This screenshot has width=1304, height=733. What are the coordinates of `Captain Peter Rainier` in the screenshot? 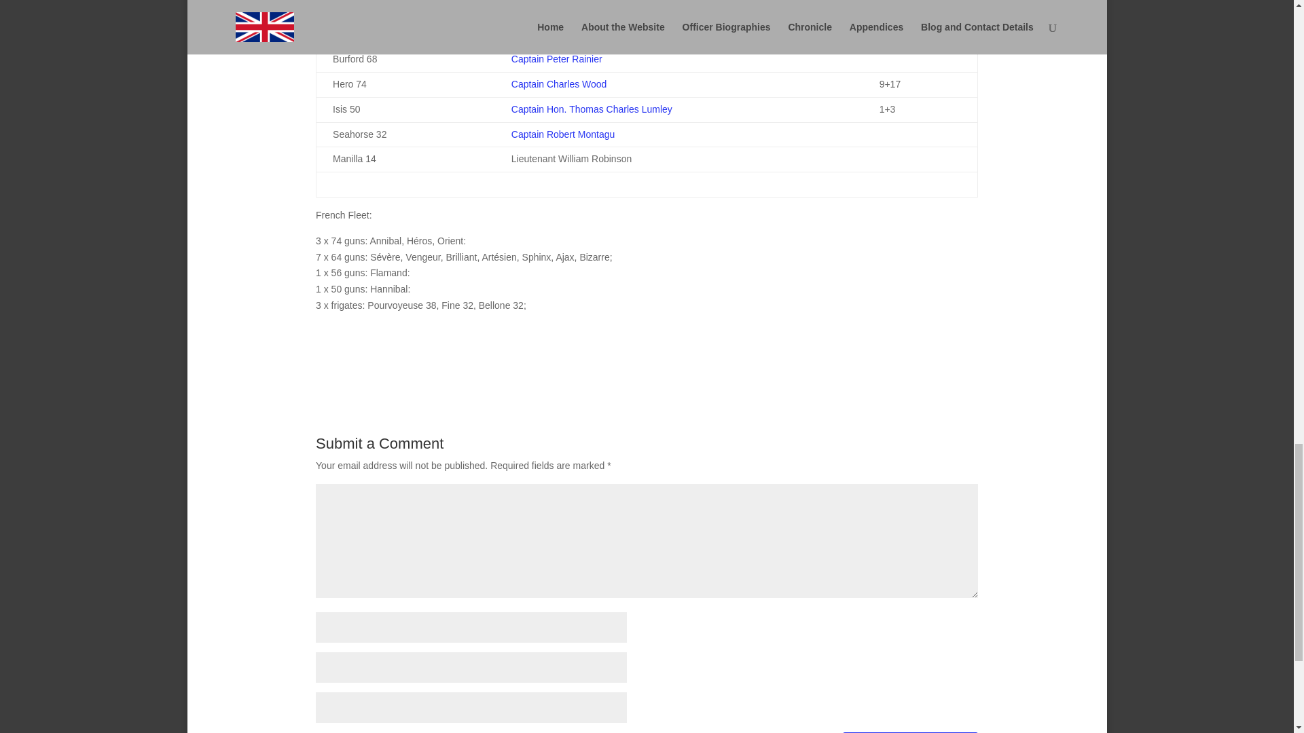 It's located at (557, 58).